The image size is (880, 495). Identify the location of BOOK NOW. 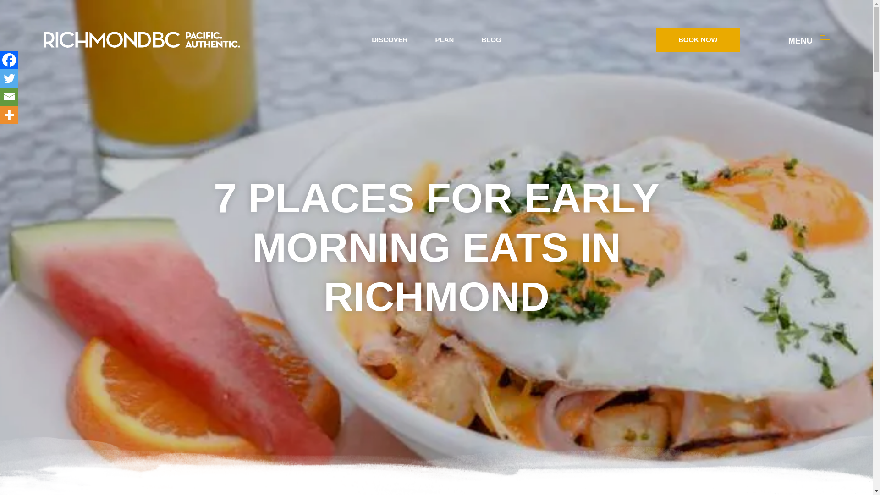
(698, 39).